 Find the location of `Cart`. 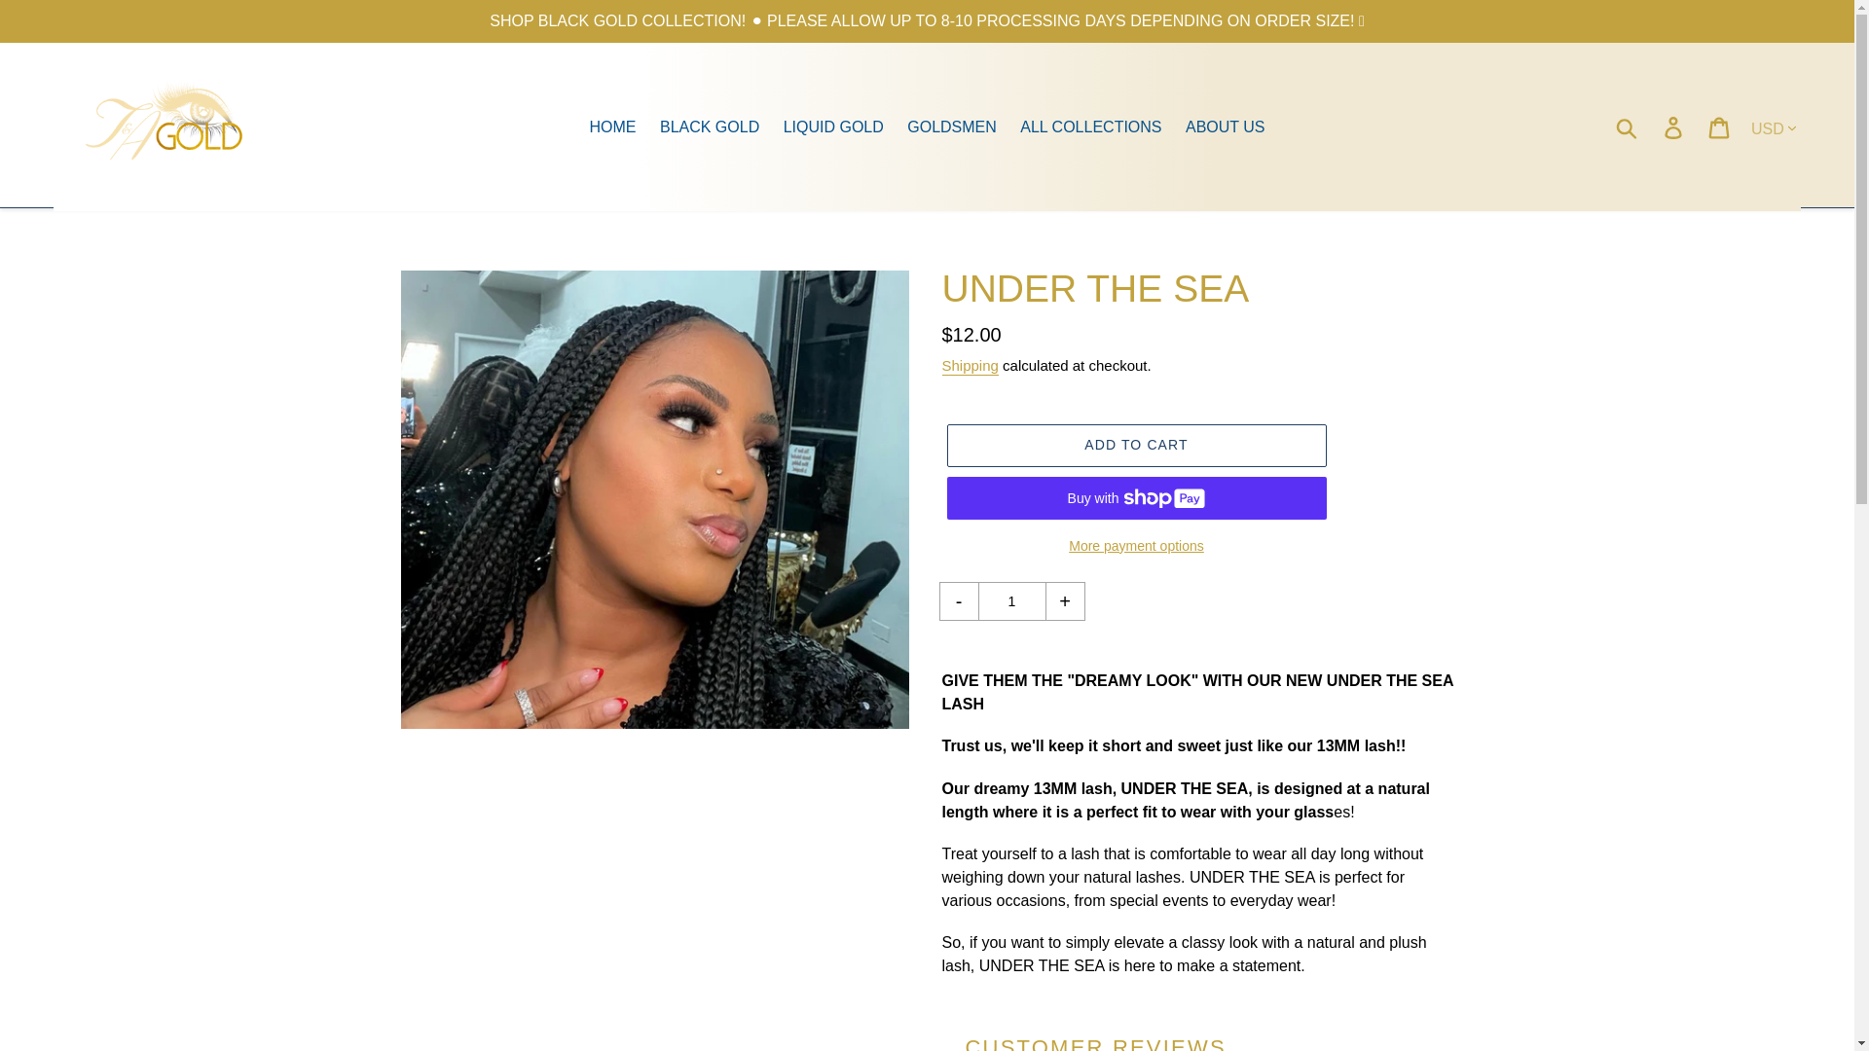

Cart is located at coordinates (1720, 127).